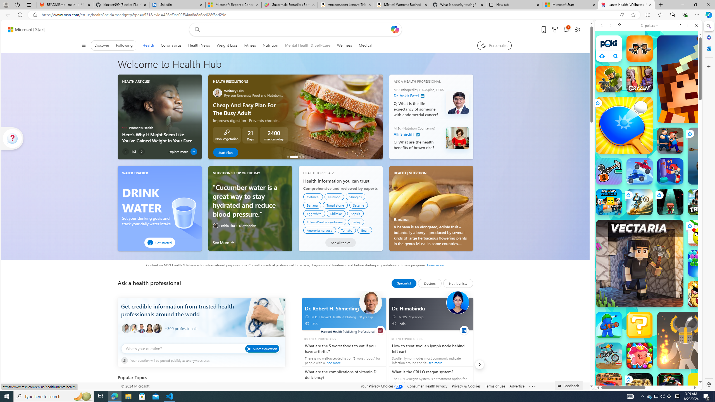  I want to click on Coronavirus, so click(171, 45).